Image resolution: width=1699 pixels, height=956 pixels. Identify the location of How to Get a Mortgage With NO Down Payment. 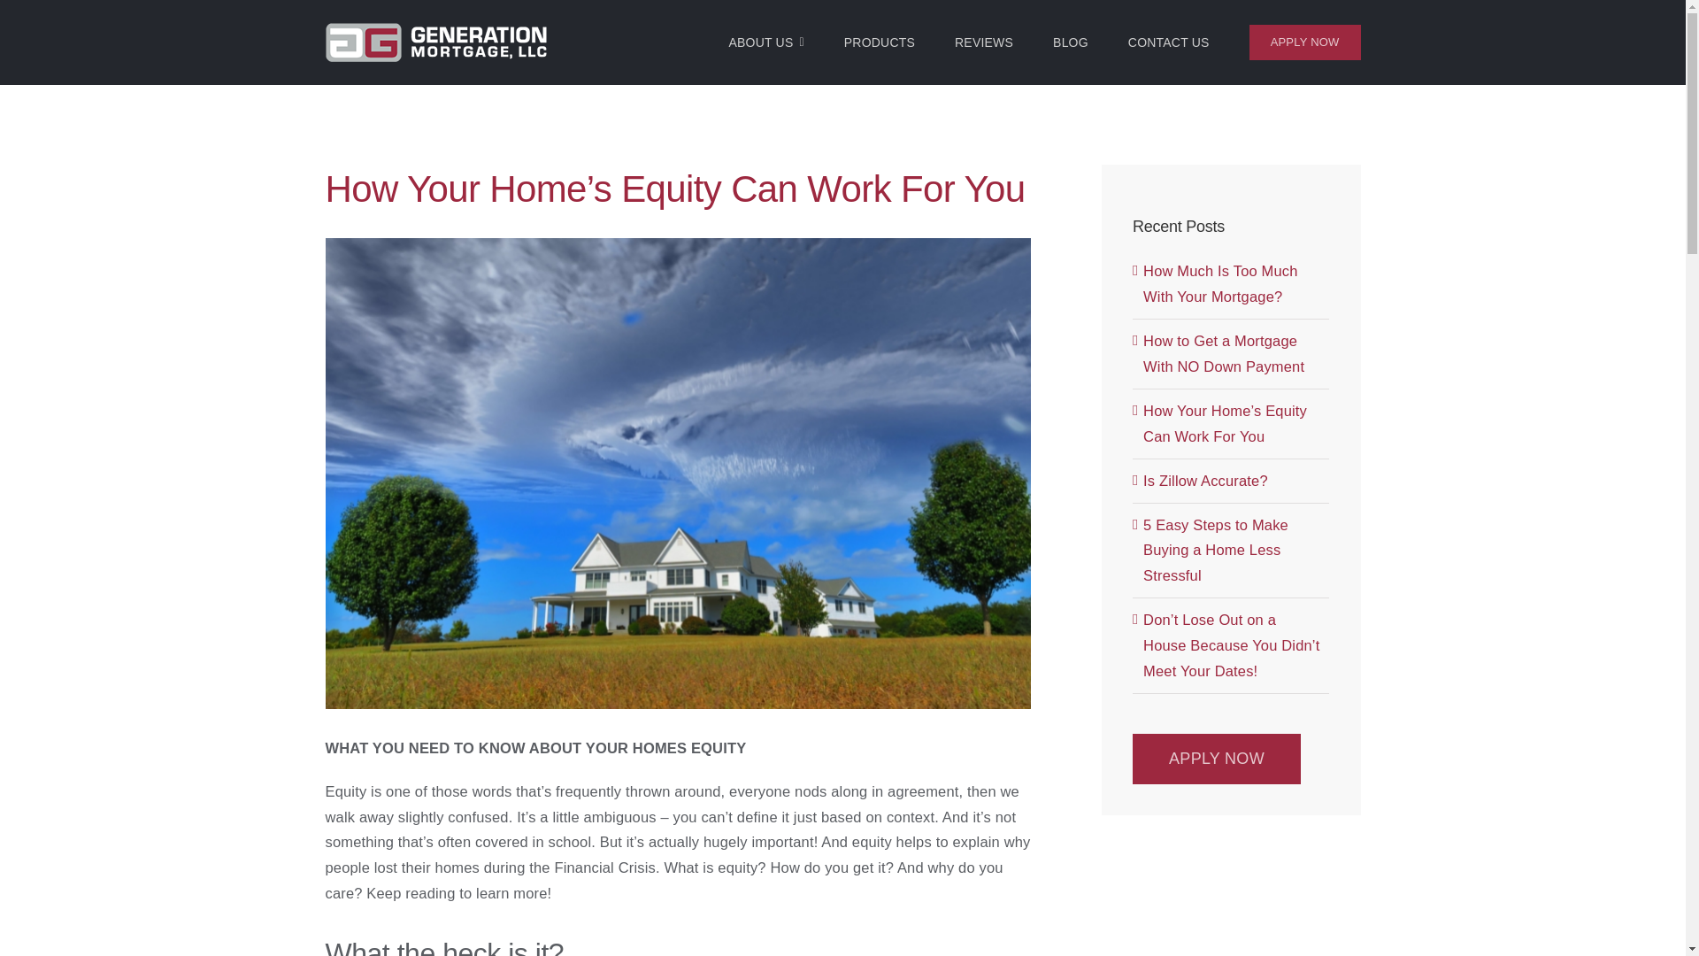
(1224, 353).